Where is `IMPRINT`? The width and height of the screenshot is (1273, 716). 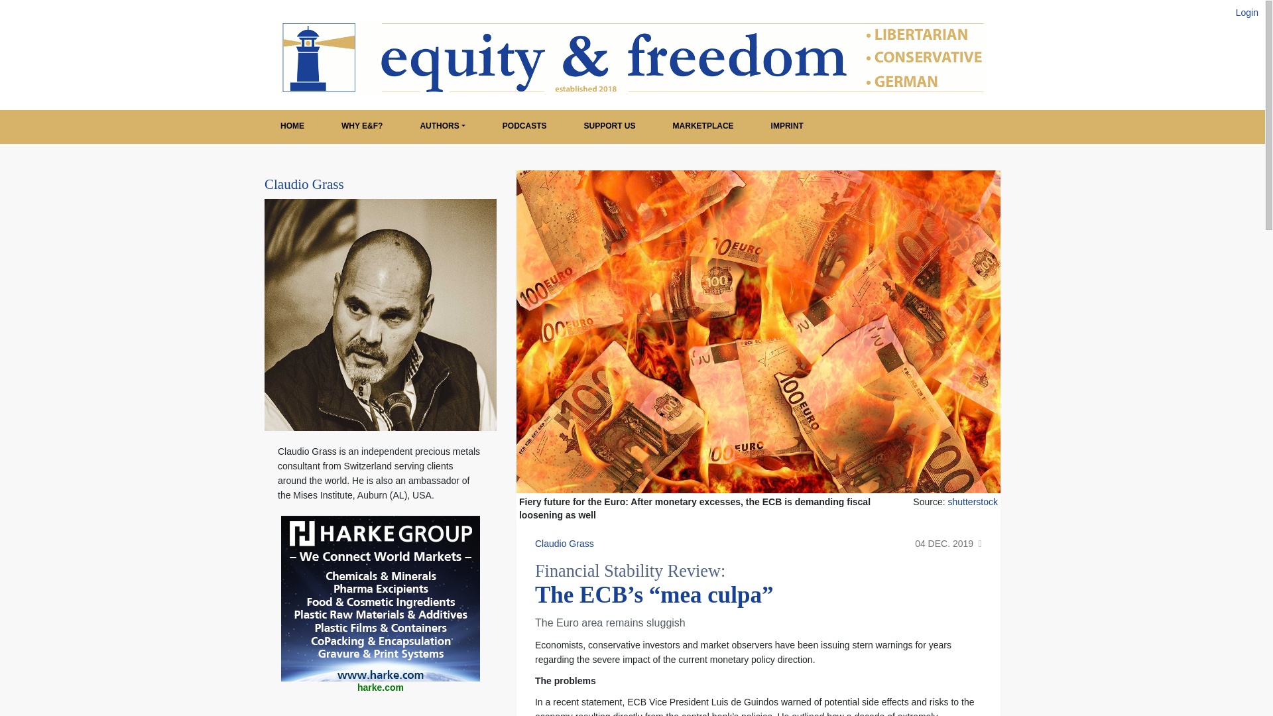
IMPRINT is located at coordinates (787, 127).